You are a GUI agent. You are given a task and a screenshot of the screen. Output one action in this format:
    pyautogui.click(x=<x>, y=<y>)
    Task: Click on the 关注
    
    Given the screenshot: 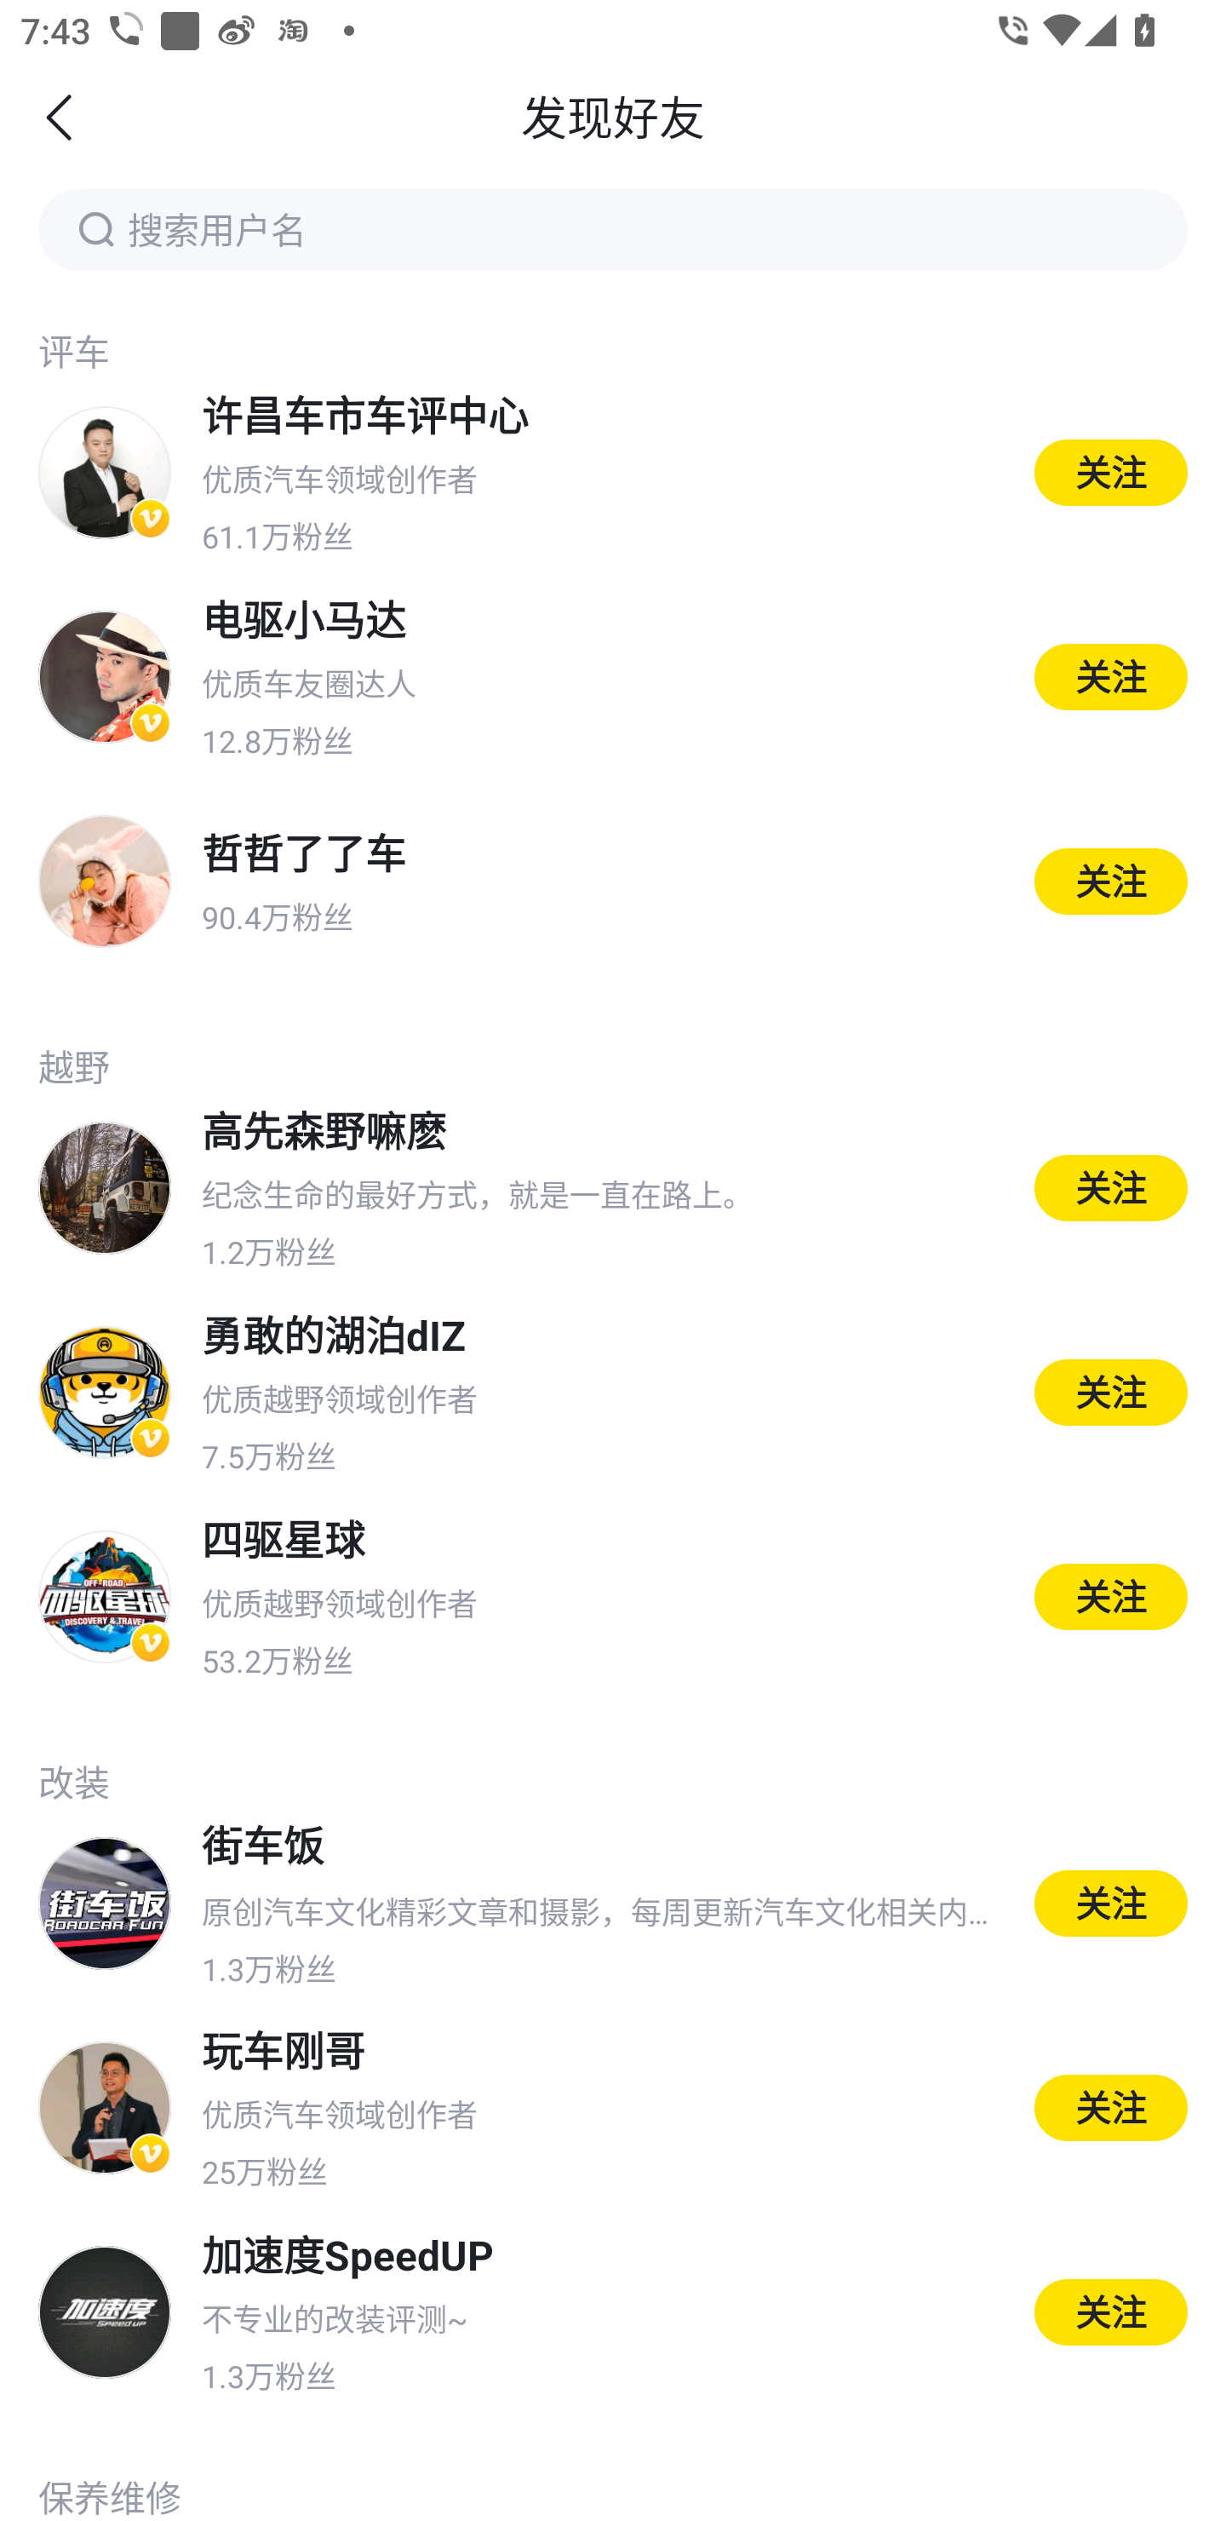 What is the action you would take?
    pyautogui.click(x=1111, y=881)
    